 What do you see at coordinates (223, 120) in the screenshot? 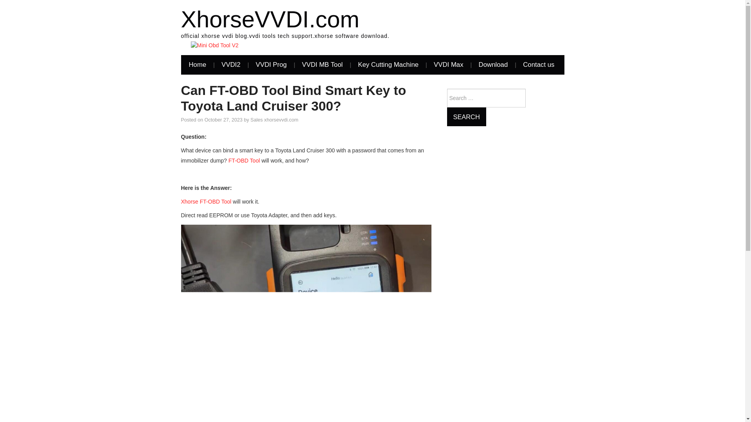
I see `October 27, 2023` at bounding box center [223, 120].